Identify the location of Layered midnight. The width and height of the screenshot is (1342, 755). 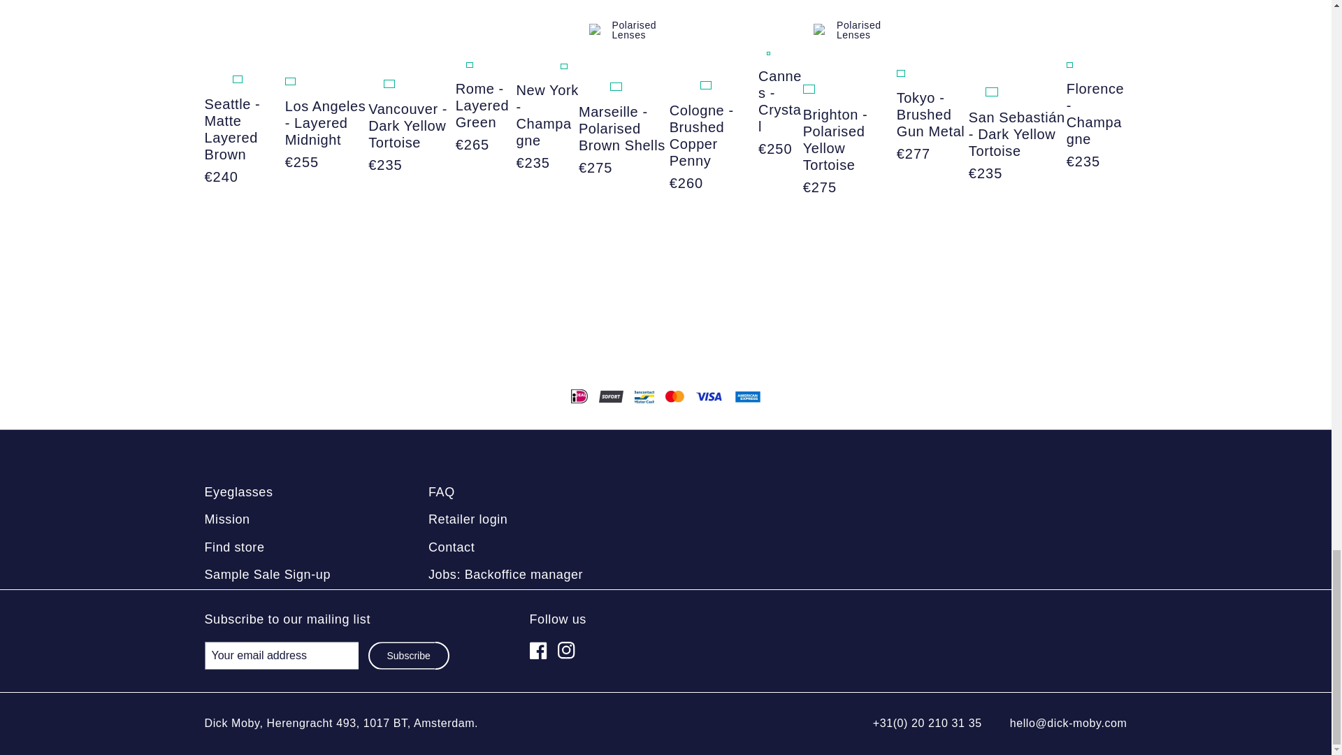
(289, 81).